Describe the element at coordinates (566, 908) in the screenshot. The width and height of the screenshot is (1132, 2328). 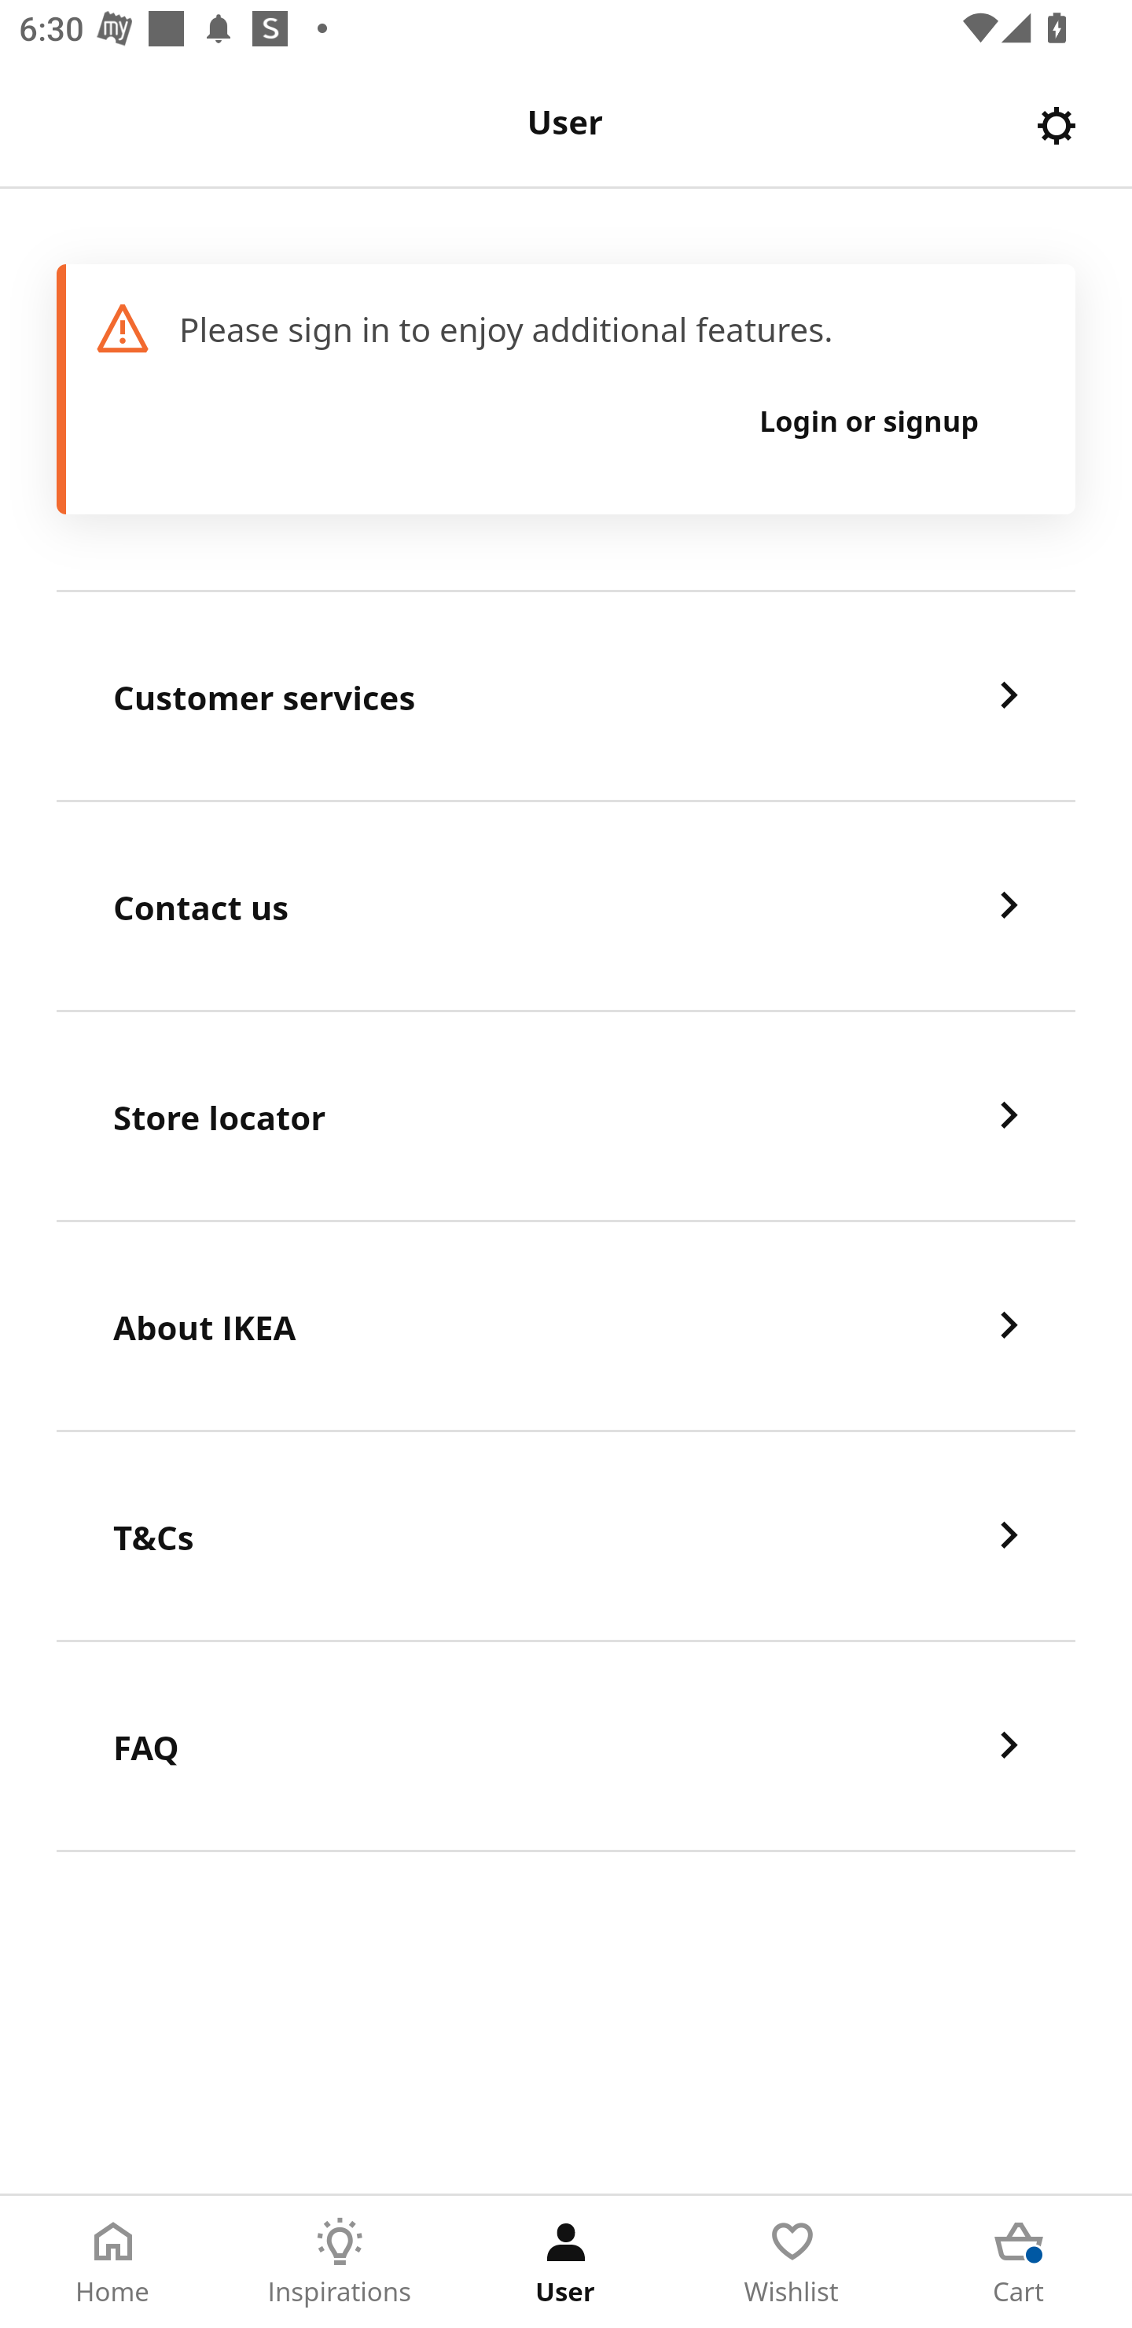
I see `Contact us` at that location.